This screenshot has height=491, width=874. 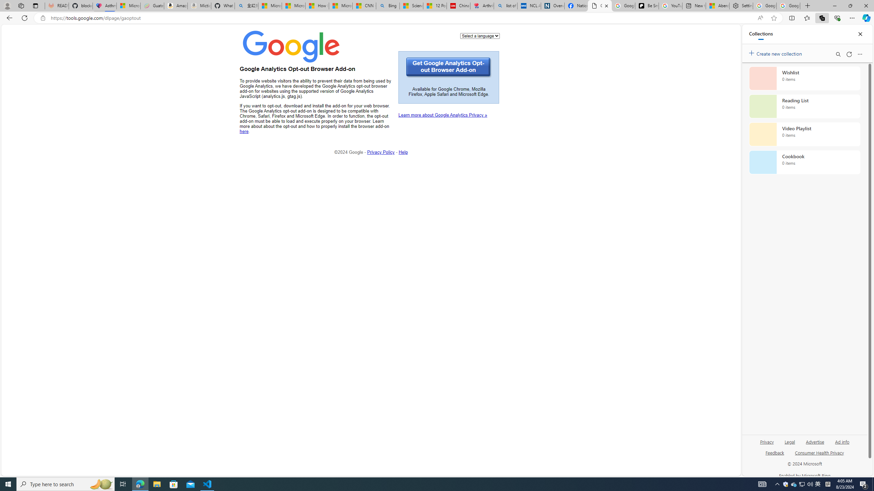 What do you see at coordinates (767, 445) in the screenshot?
I see `Privacy` at bounding box center [767, 445].